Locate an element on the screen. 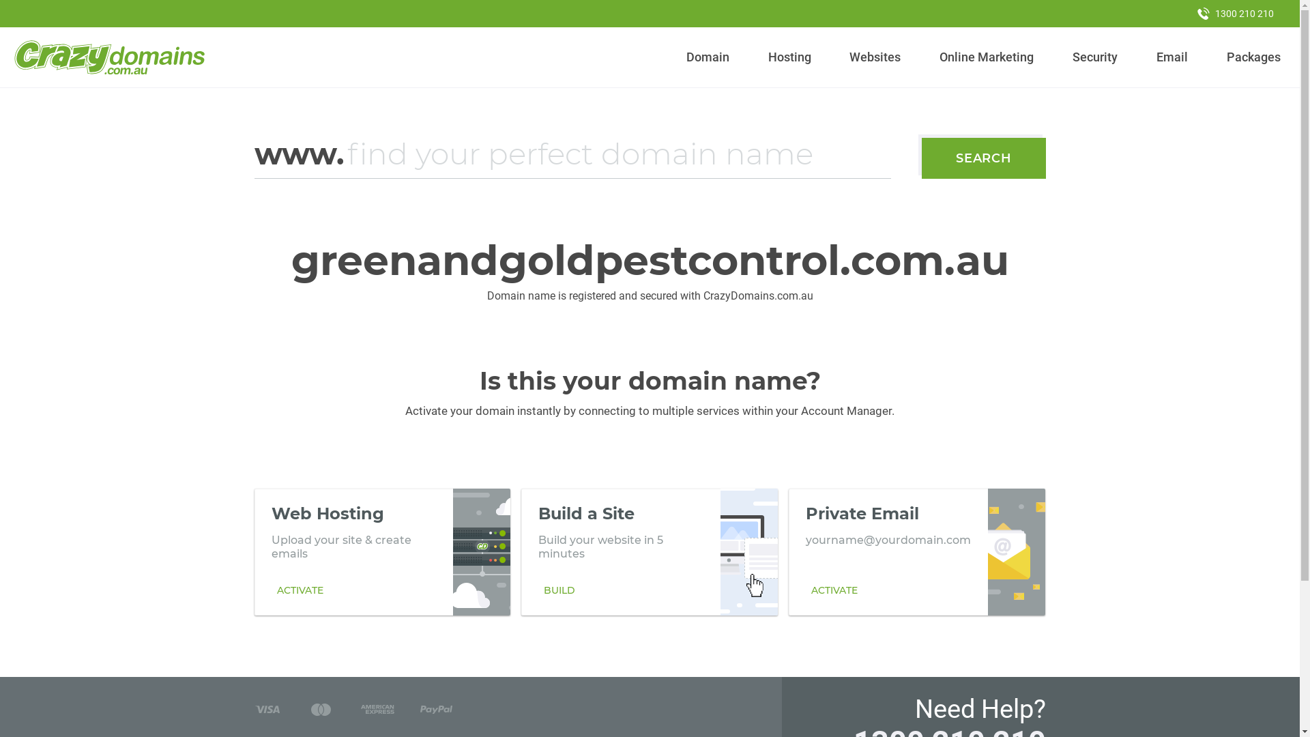 The image size is (1310, 737). Websites is located at coordinates (875, 57).